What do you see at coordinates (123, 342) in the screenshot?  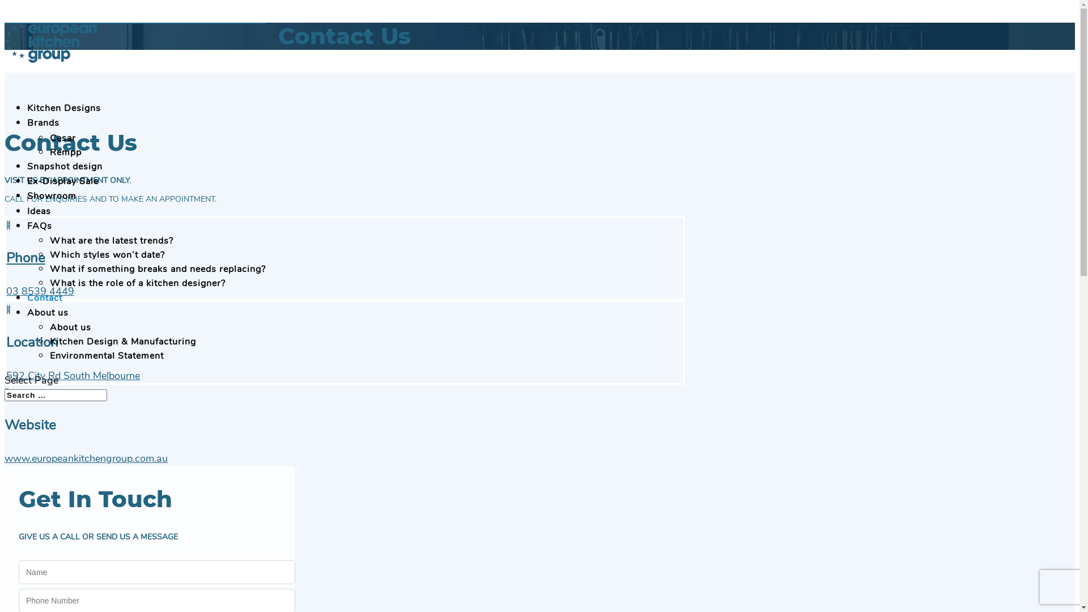 I see `Kitchen Design & Manufacturing` at bounding box center [123, 342].